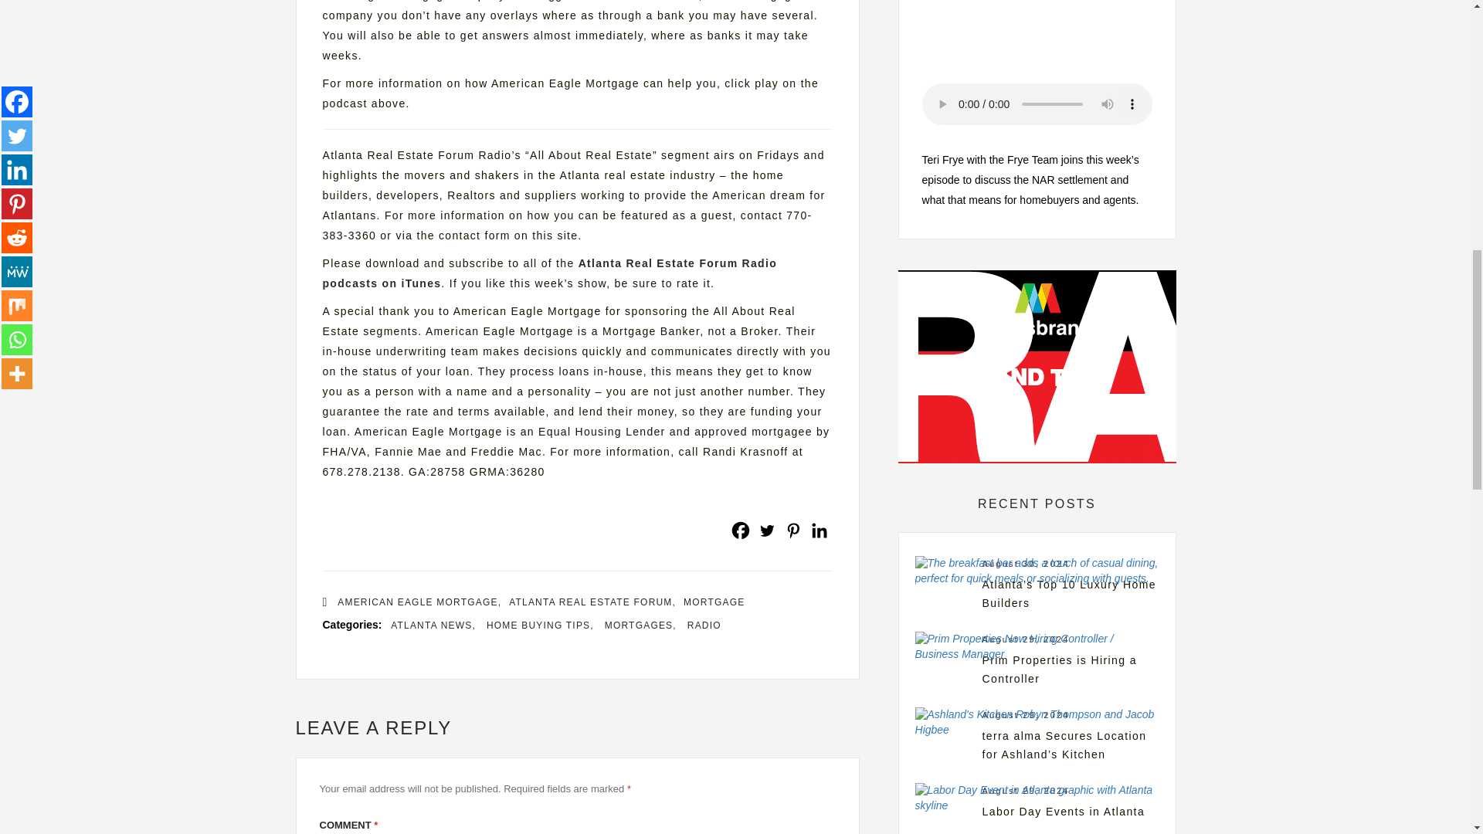 The image size is (1483, 834). What do you see at coordinates (550, 273) in the screenshot?
I see `Atlanta Real Estate Forum Radio podcasts on iTunes` at bounding box center [550, 273].